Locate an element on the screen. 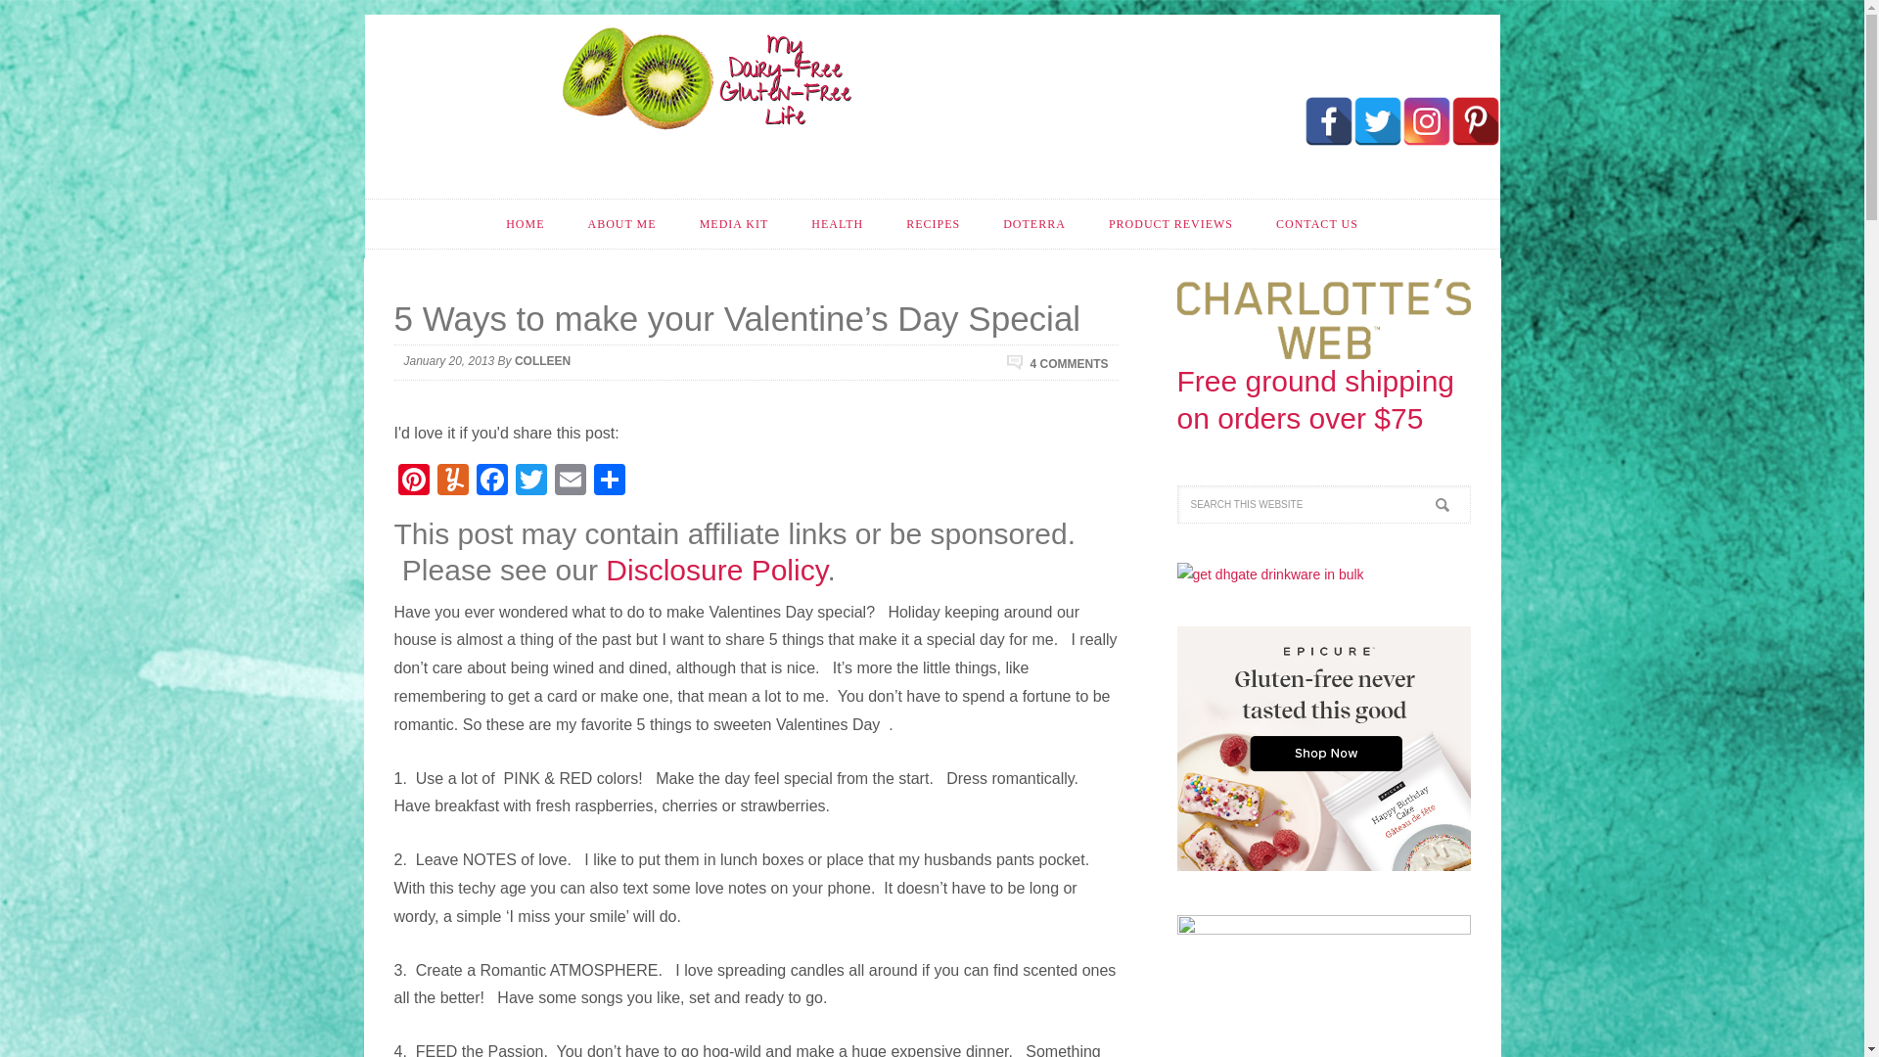 Image resolution: width=1879 pixels, height=1057 pixels. HOME is located at coordinates (525, 223).